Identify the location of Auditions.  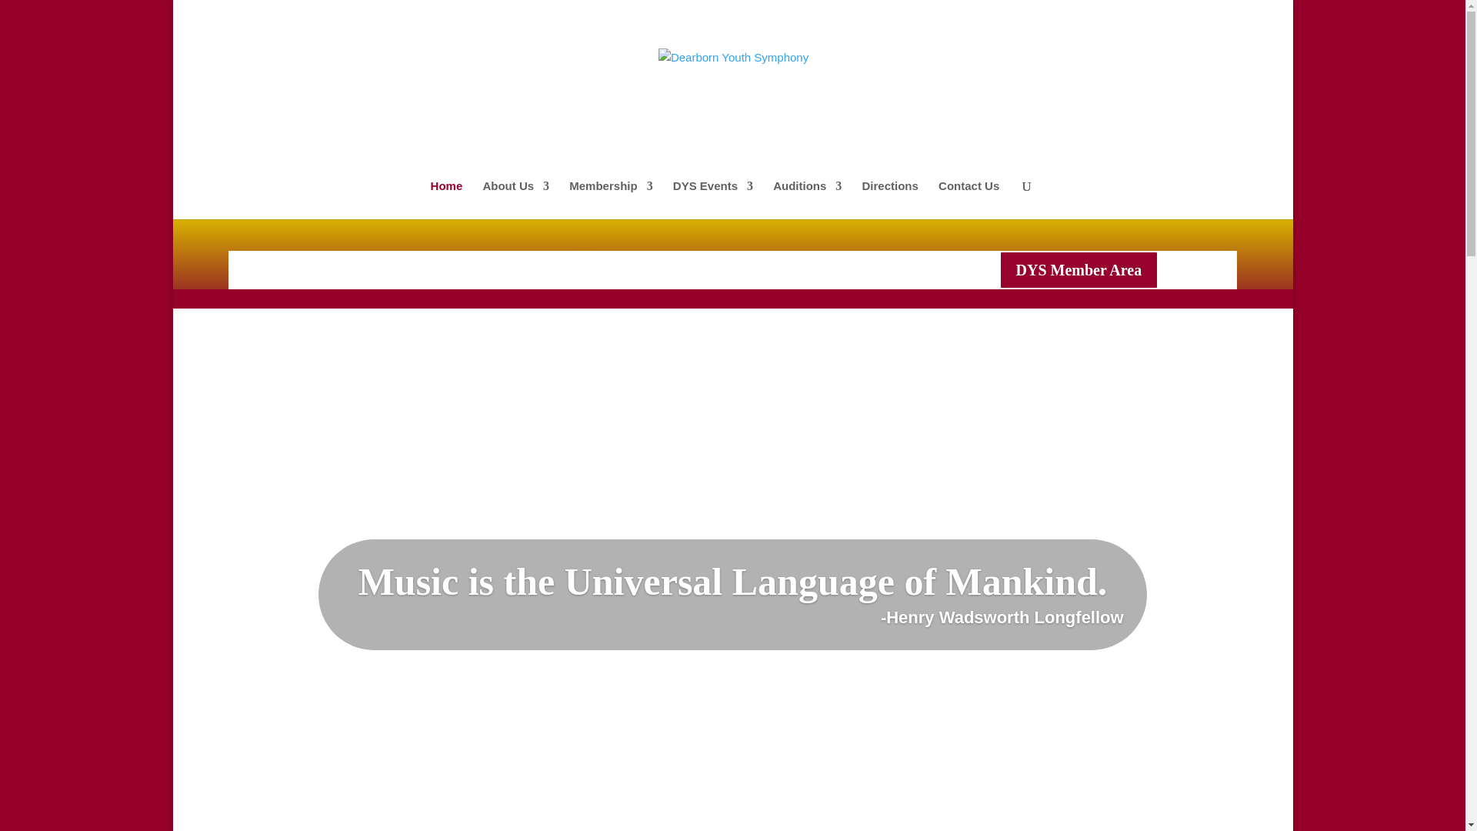
(1097, 15).